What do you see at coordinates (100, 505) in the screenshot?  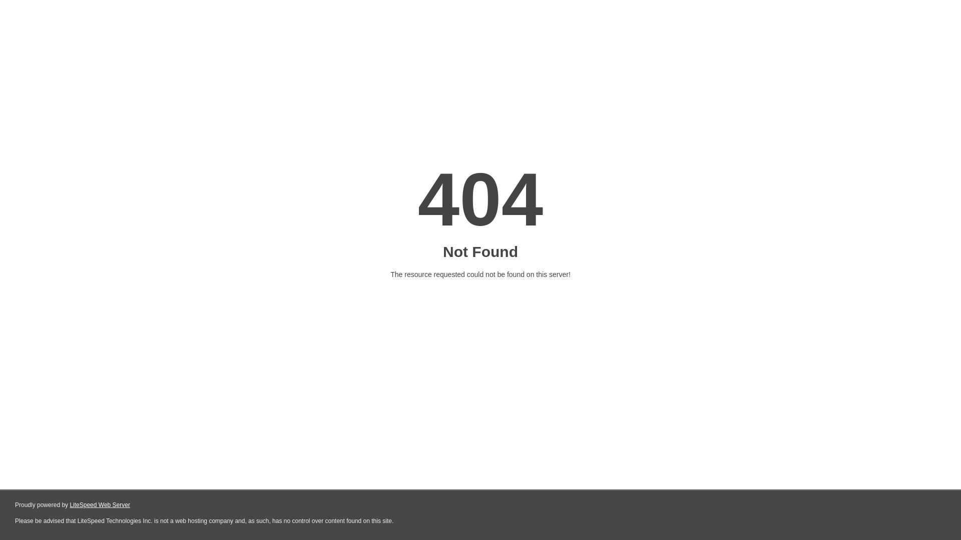 I see `LiteSpeed Web Server` at bounding box center [100, 505].